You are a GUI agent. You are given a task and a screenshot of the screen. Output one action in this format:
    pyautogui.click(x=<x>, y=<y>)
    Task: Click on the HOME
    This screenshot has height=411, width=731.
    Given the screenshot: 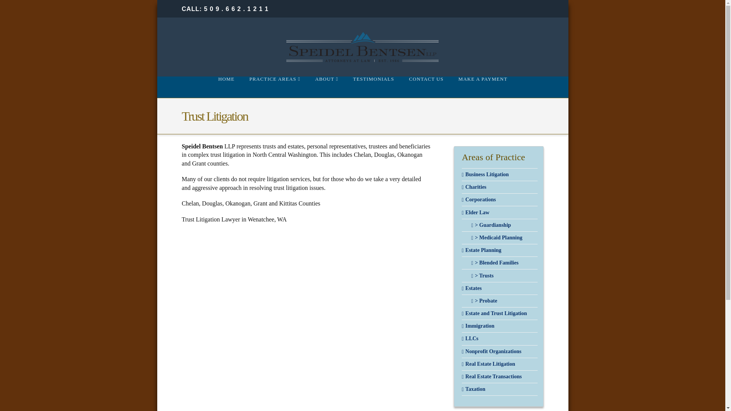 What is the action you would take?
    pyautogui.click(x=226, y=87)
    